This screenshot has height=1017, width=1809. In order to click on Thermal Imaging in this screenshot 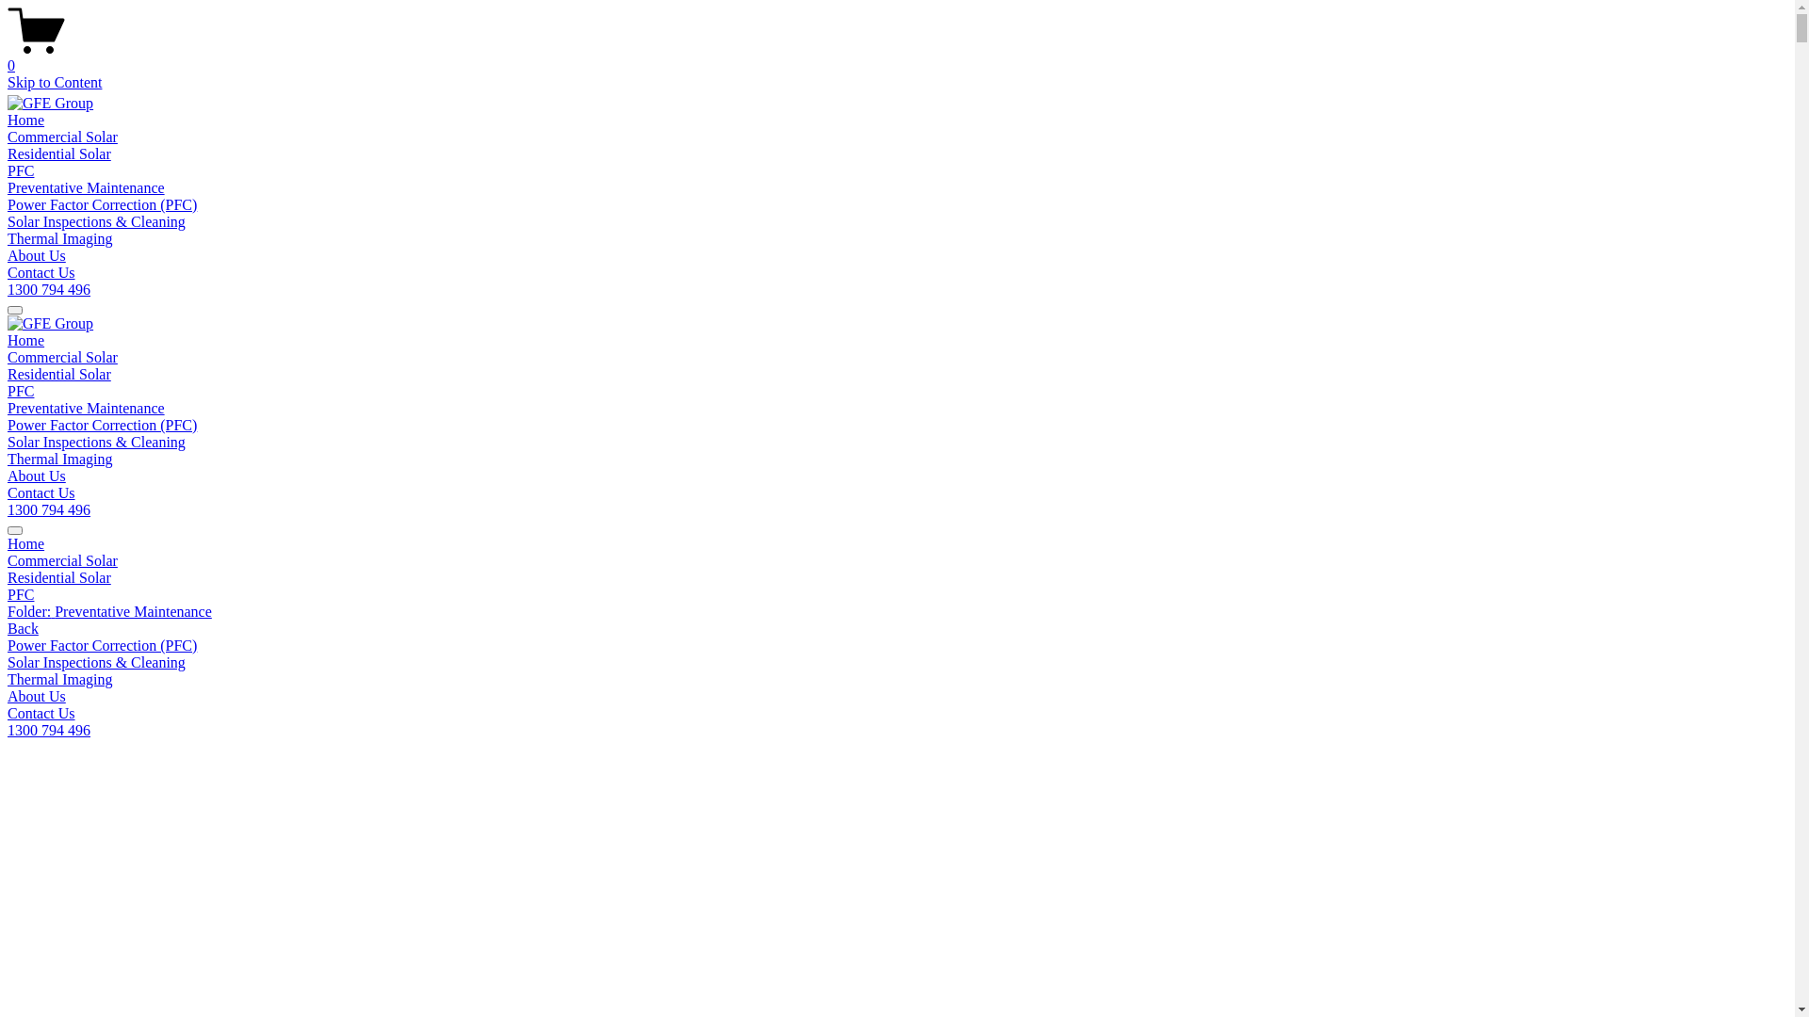, I will do `click(897, 680)`.